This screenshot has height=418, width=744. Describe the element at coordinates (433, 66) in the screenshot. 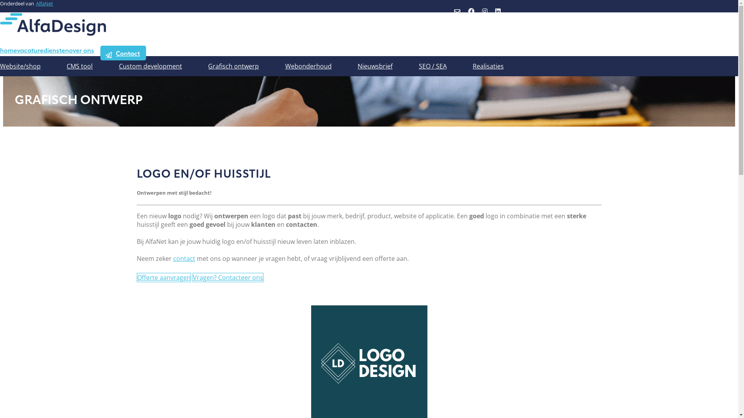

I see `SEO / SEA` at that location.